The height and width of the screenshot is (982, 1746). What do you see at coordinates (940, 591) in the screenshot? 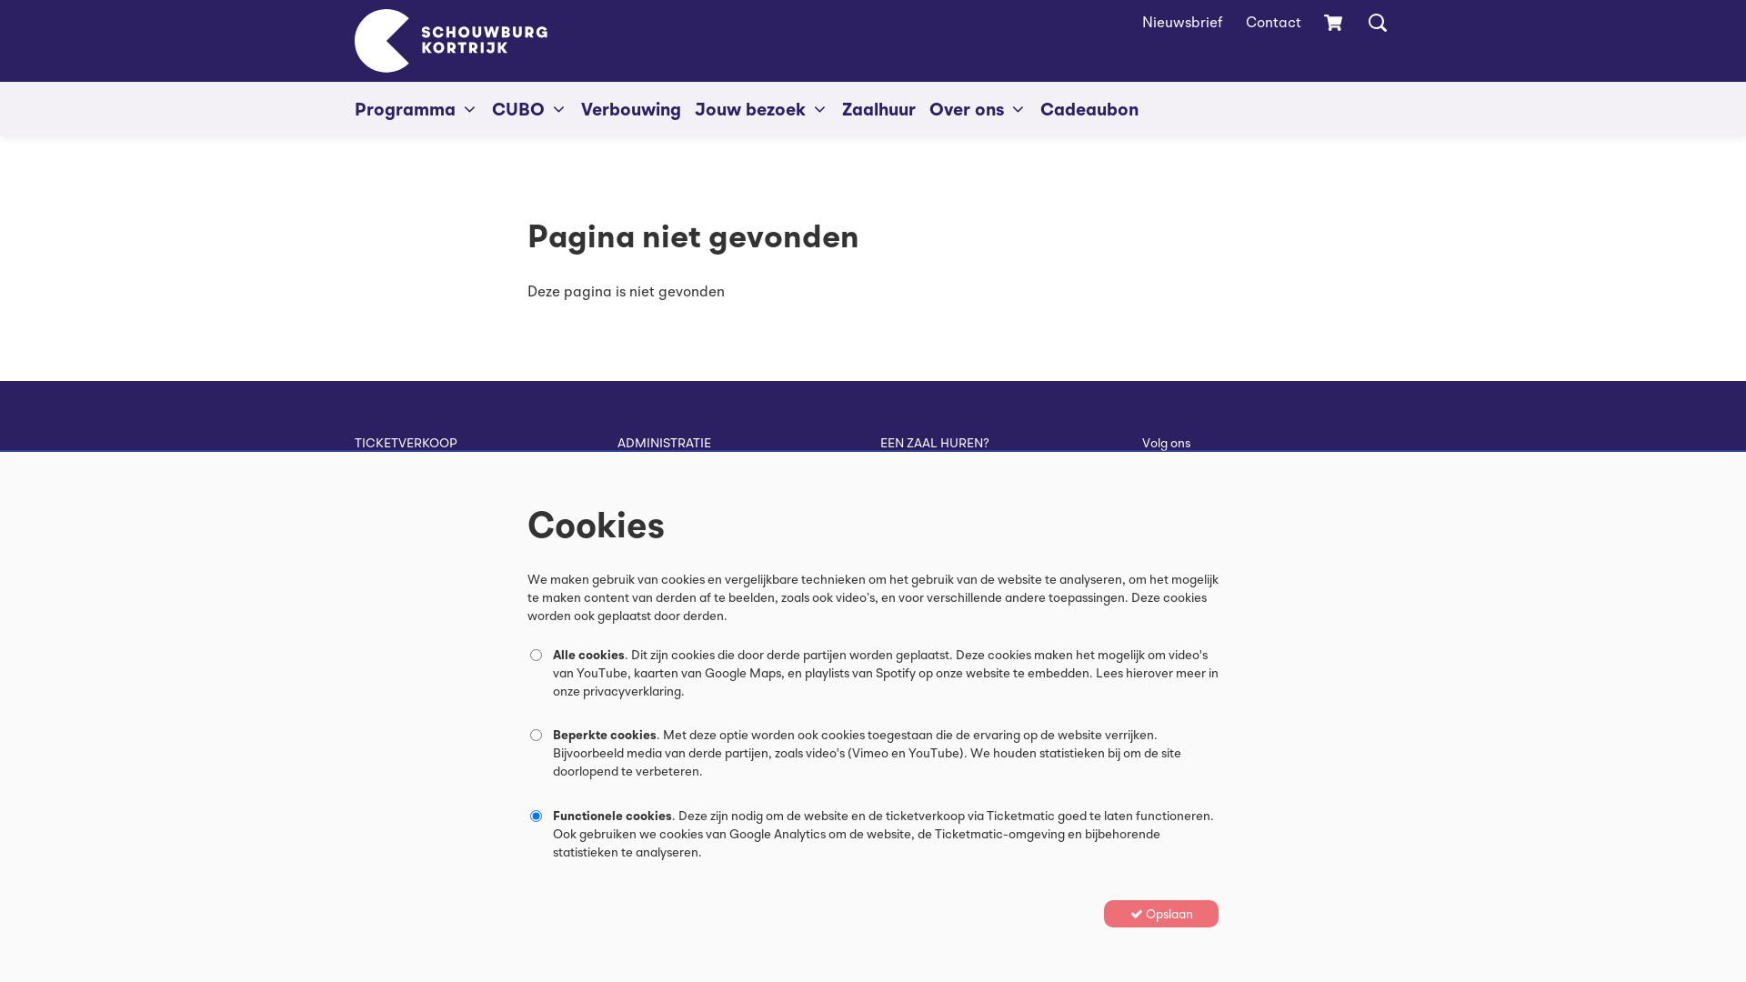
I see `Veelgestelde vragen` at bounding box center [940, 591].